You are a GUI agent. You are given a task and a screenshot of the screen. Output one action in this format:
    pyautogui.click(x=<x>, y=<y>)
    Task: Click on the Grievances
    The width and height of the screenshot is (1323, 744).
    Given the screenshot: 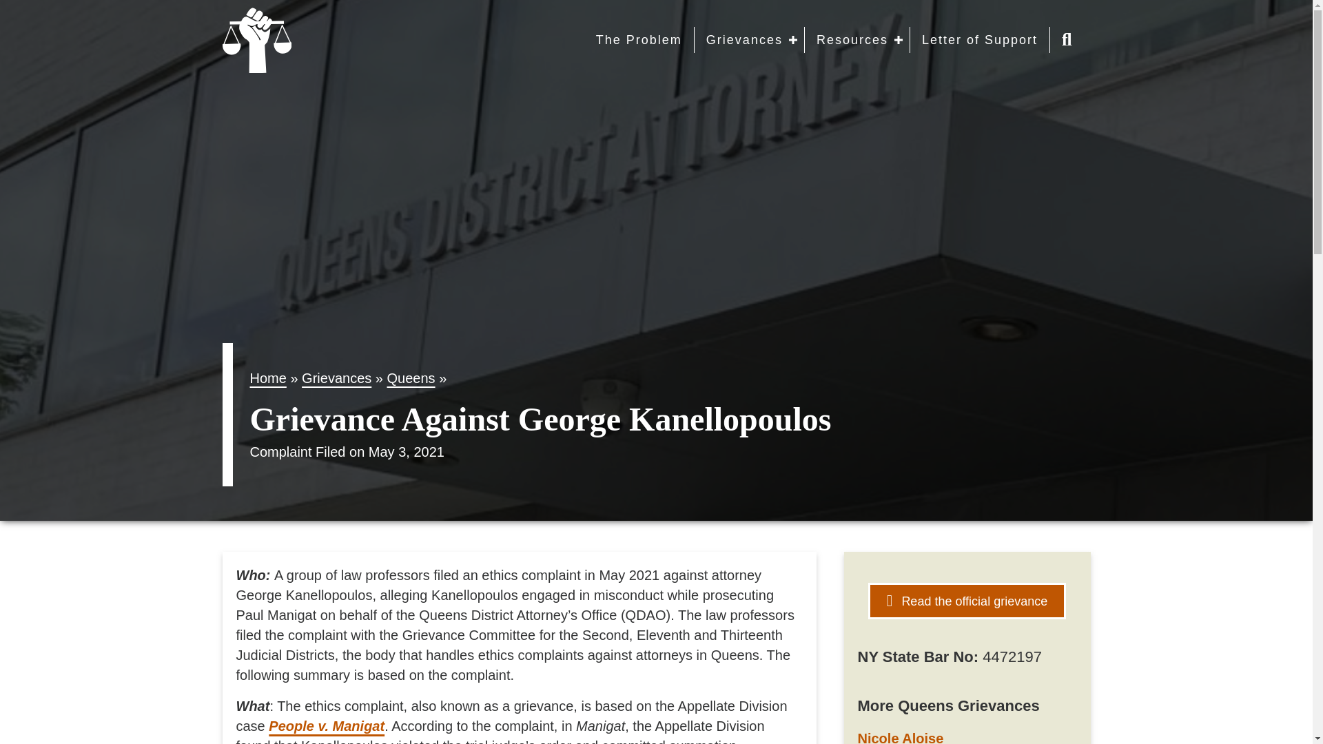 What is the action you would take?
    pyautogui.click(x=336, y=378)
    